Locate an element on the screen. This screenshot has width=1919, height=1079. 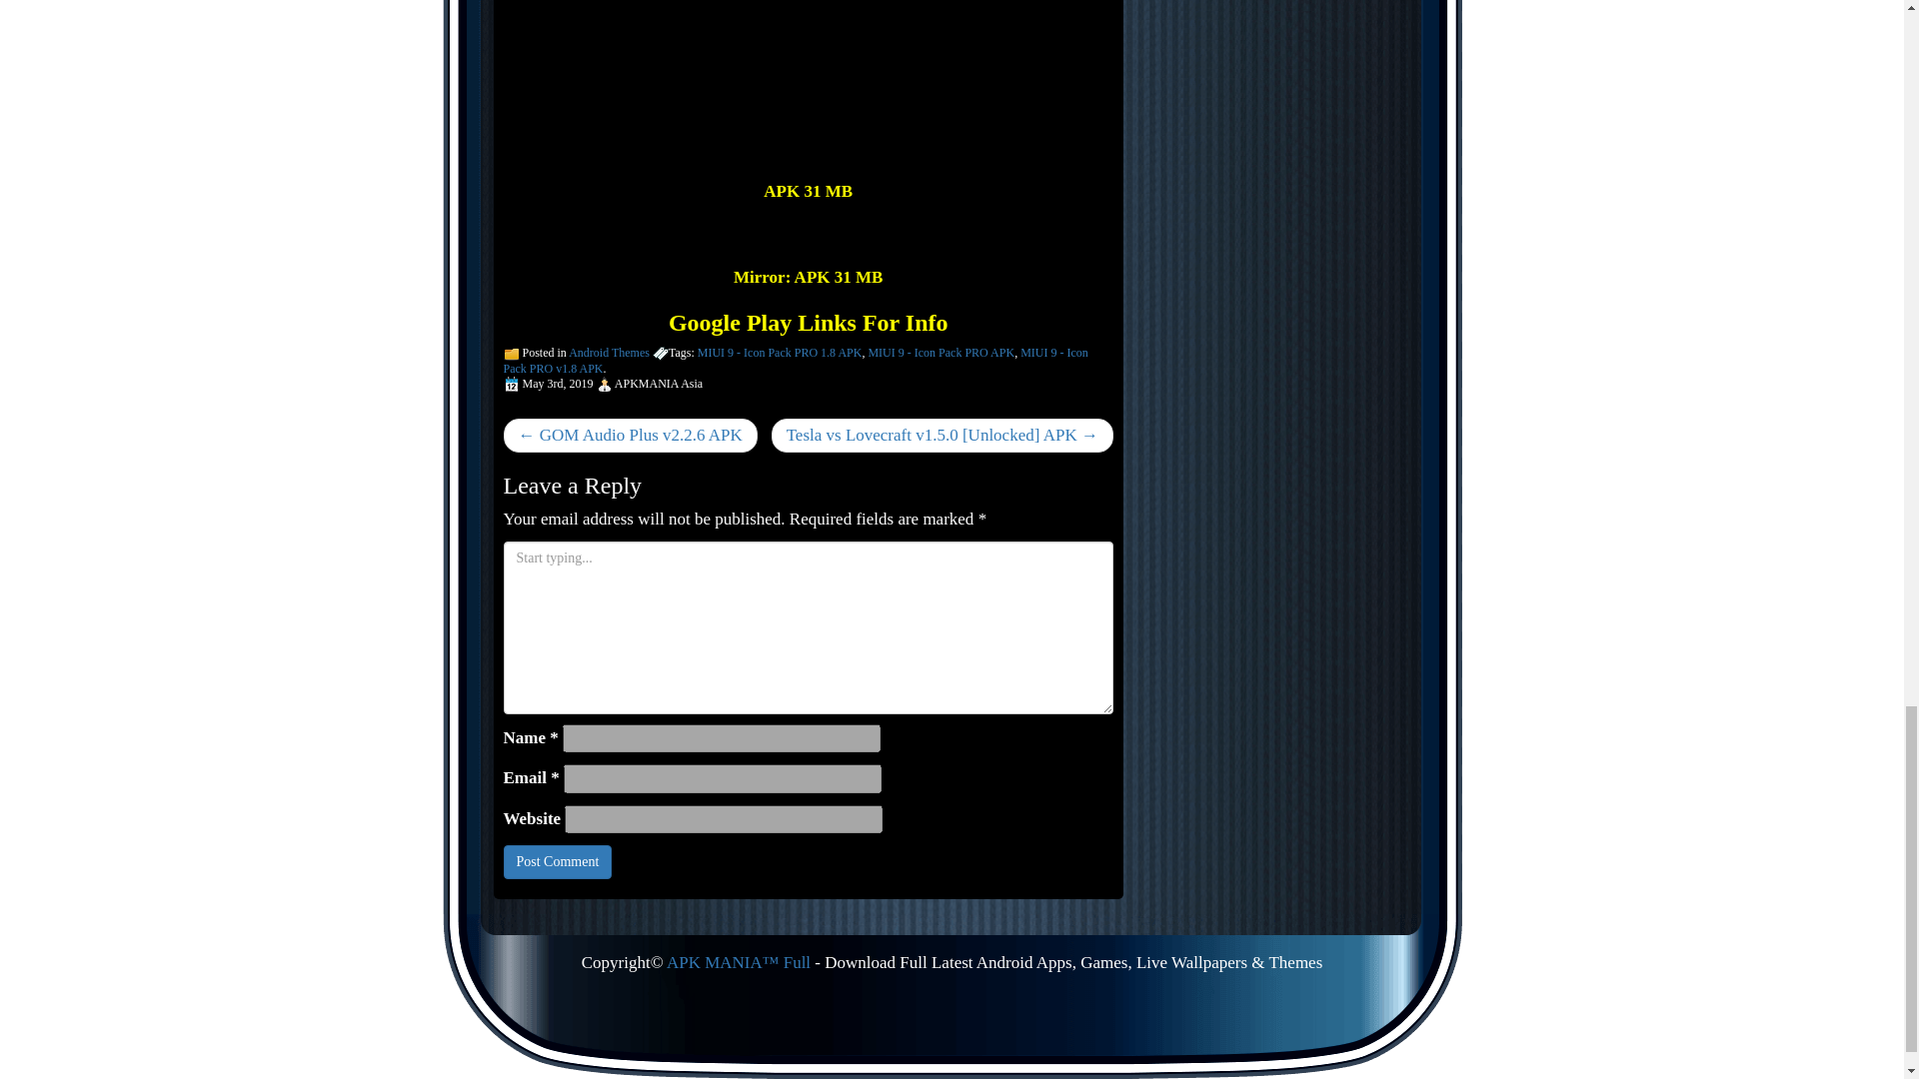
MIUI 9 - Icon Pack PRO 1.8 APK is located at coordinates (780, 352).